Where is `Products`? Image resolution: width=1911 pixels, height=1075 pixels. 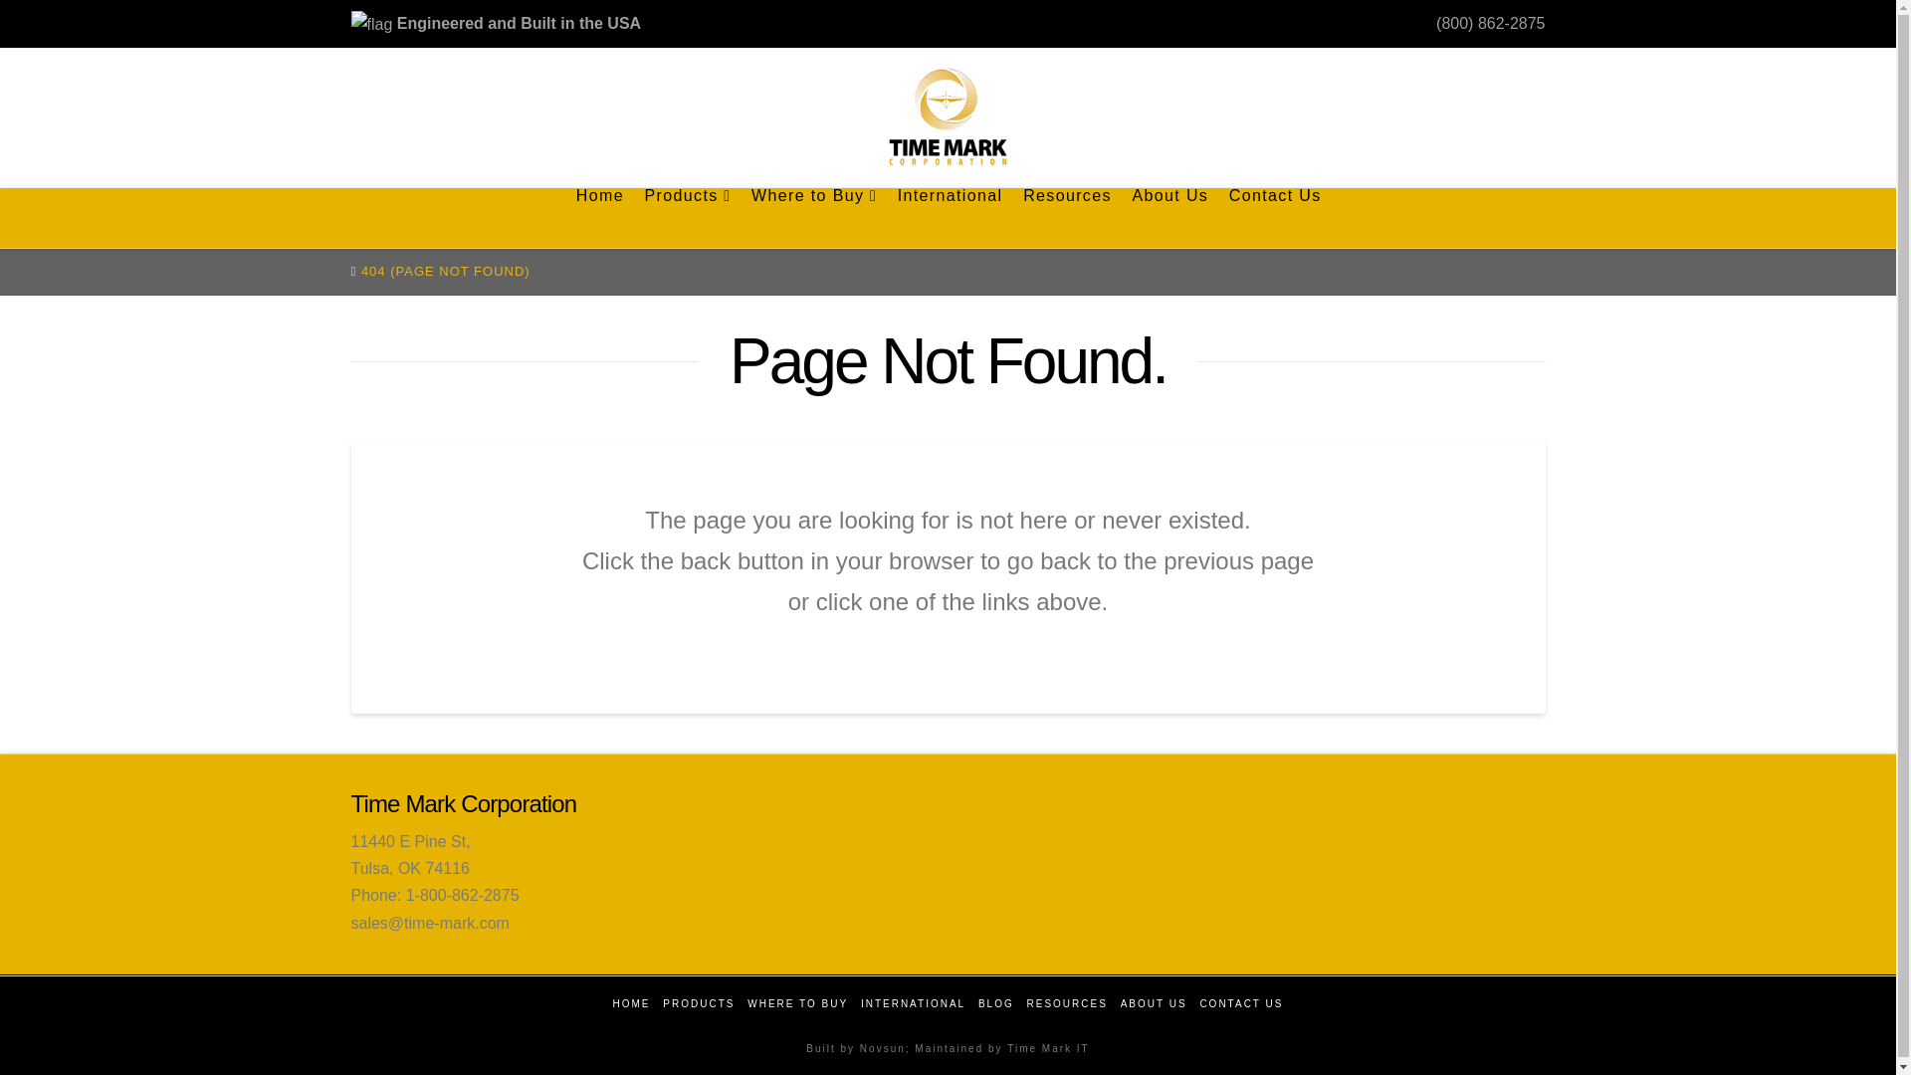 Products is located at coordinates (687, 218).